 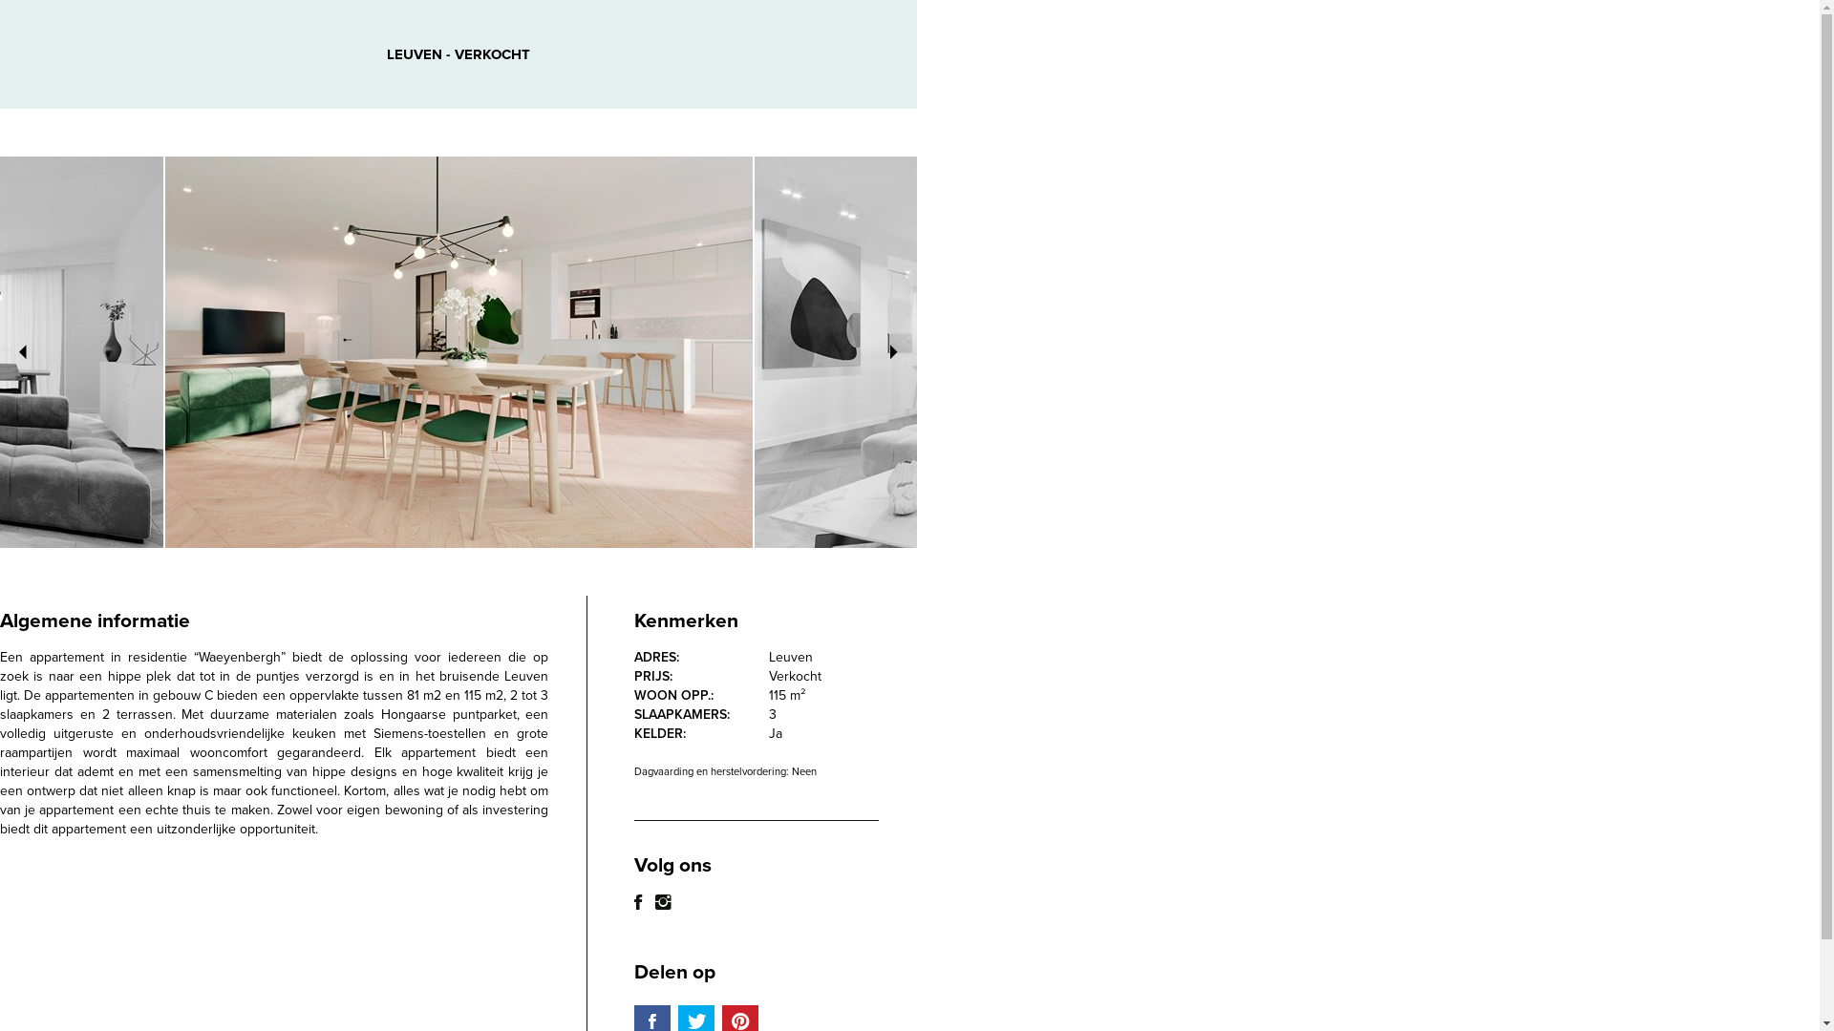 I want to click on Previous, so click(x=229, y=352).